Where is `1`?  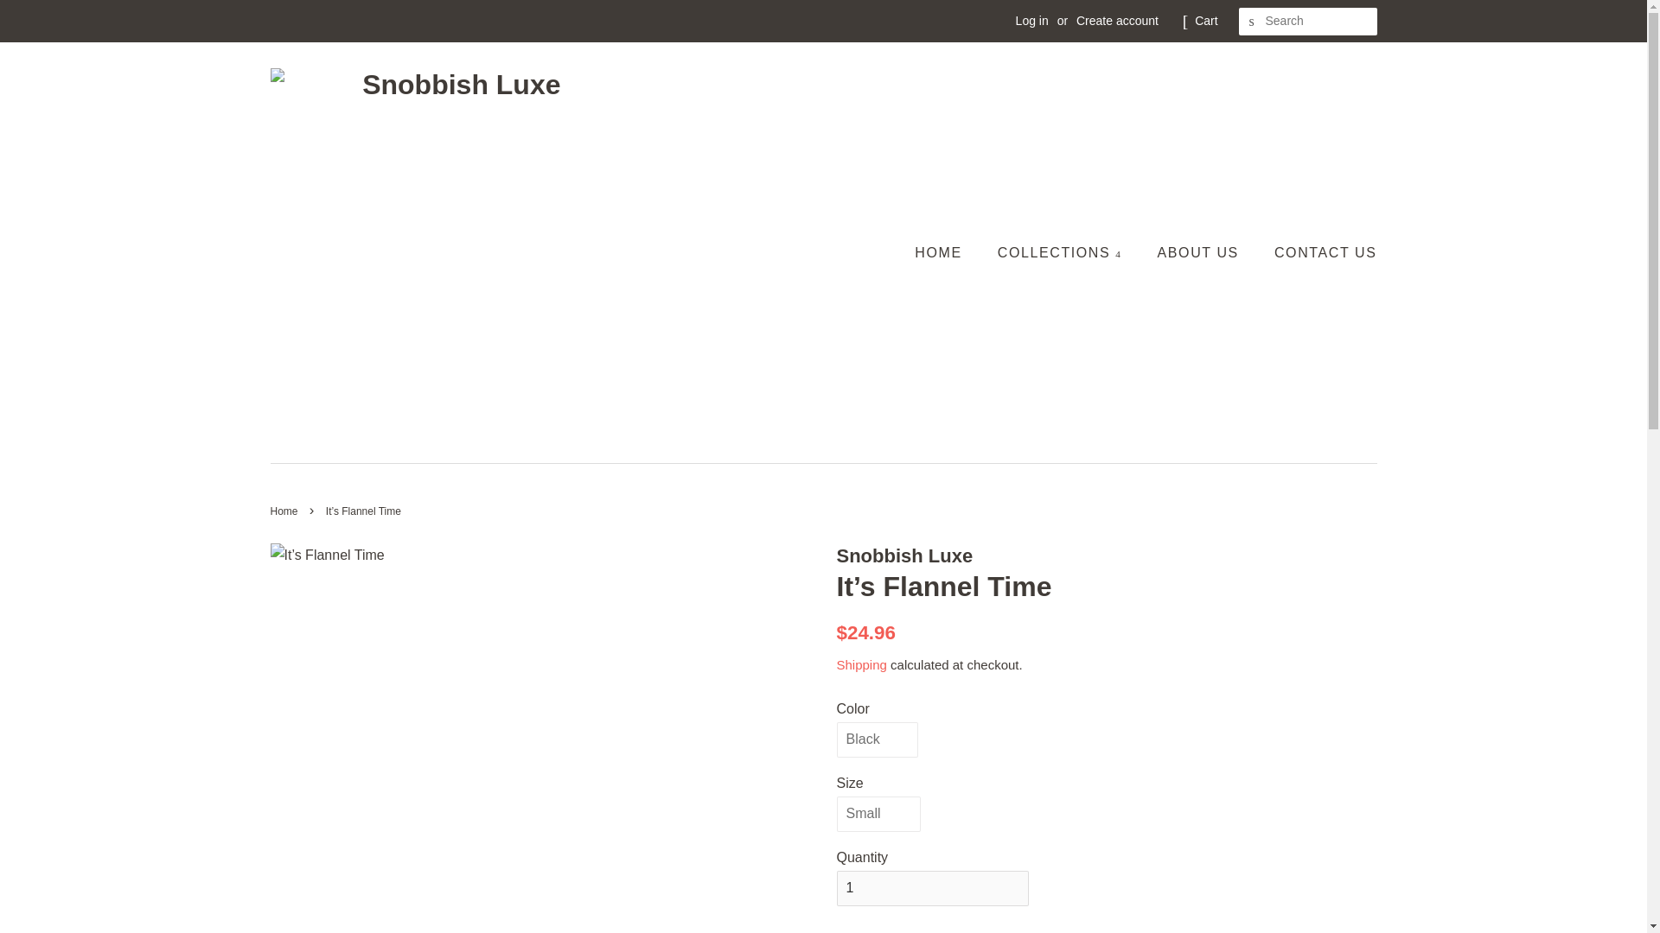 1 is located at coordinates (932, 888).